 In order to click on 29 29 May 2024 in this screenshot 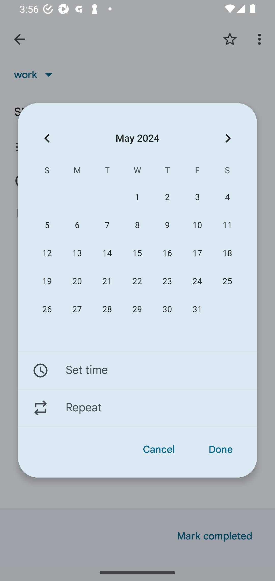, I will do `click(137, 309)`.